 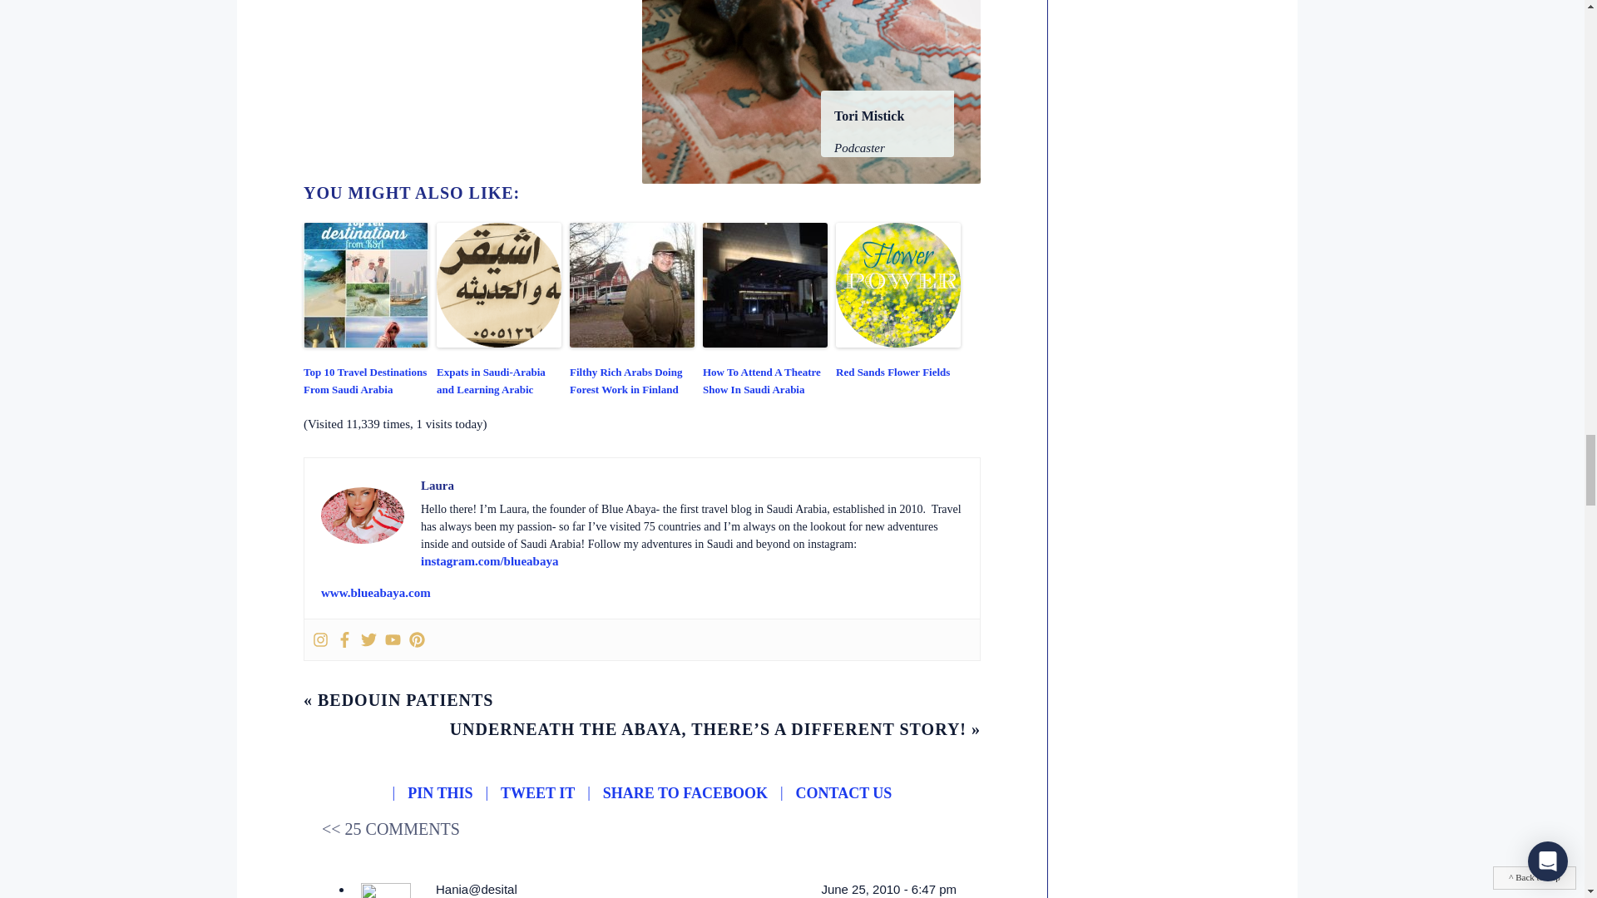 What do you see at coordinates (344, 639) in the screenshot?
I see `Facebook` at bounding box center [344, 639].